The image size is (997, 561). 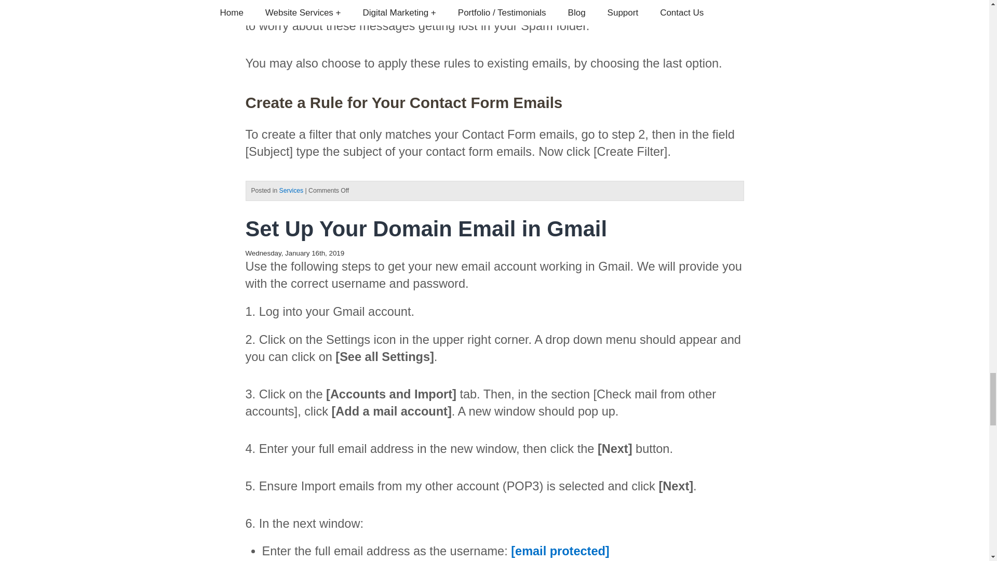 What do you see at coordinates (426, 229) in the screenshot?
I see `Set Up Your Domain Email in Gmail` at bounding box center [426, 229].